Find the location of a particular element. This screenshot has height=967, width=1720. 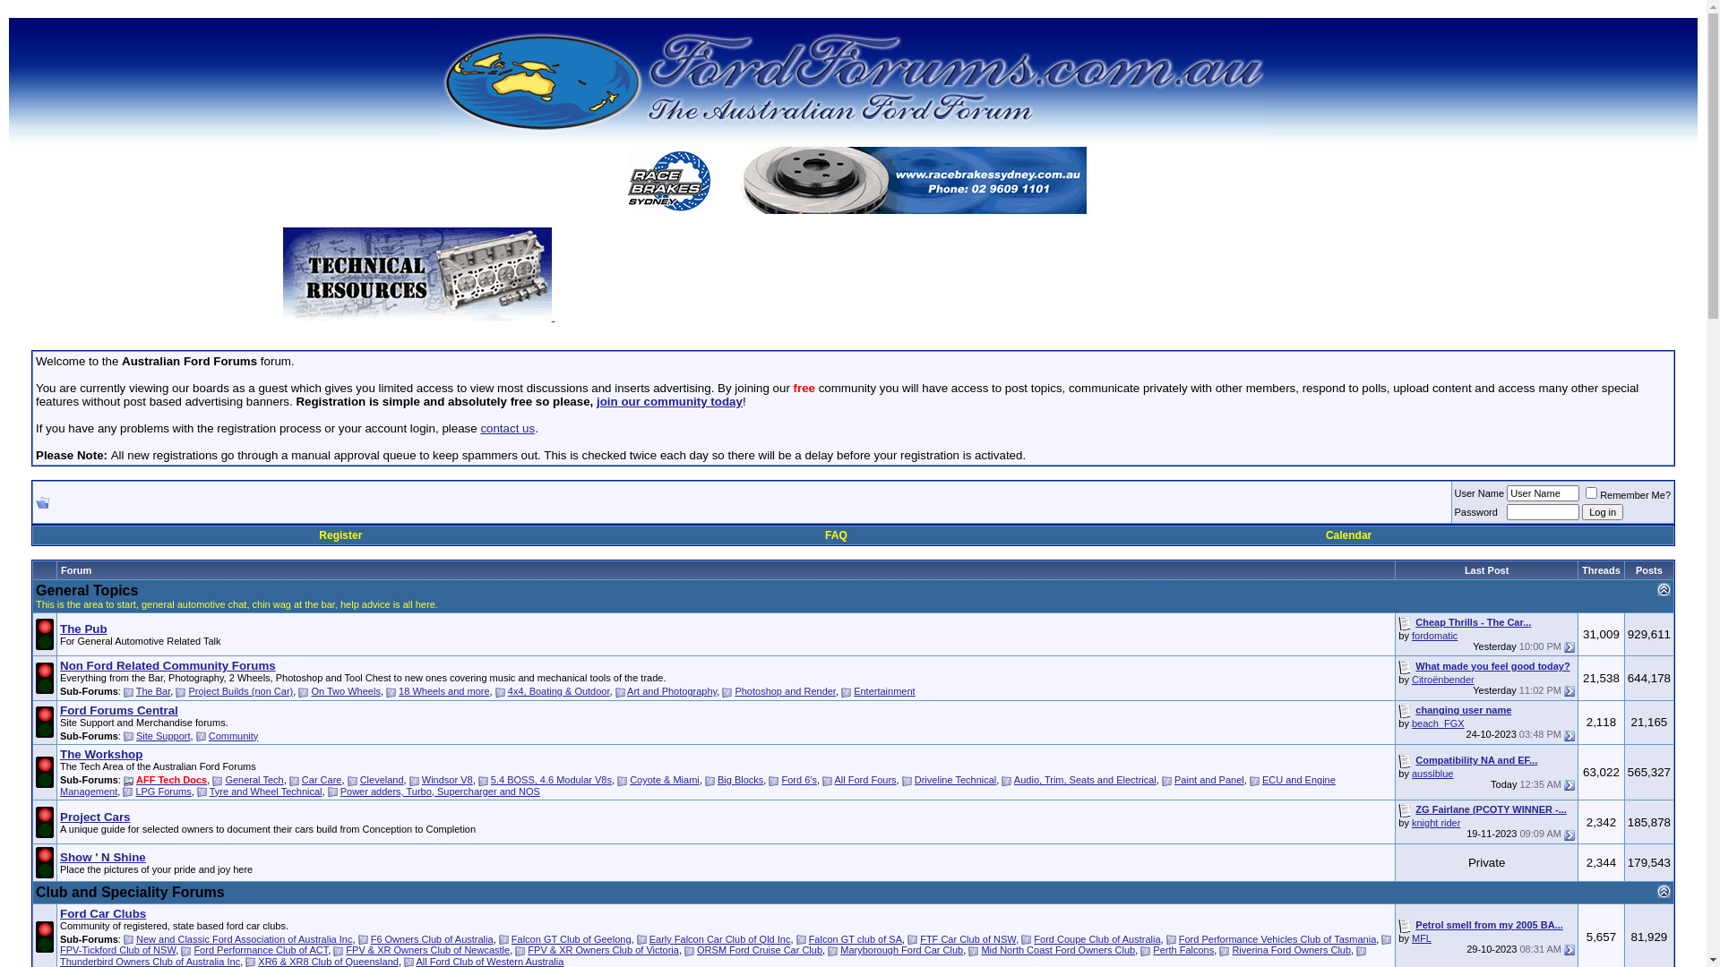

Audio, Trim, Seats and Electrical is located at coordinates (1086, 780).